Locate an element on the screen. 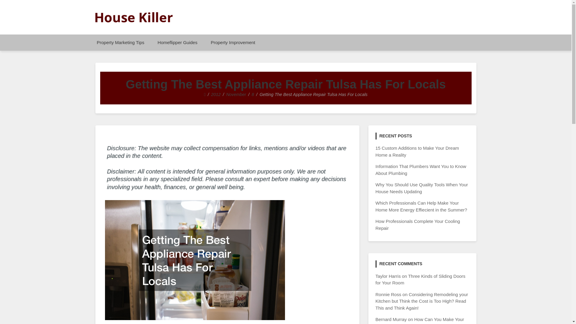 This screenshot has height=324, width=576. How Professionals Complete Your Cooling Repair is located at coordinates (418, 224).